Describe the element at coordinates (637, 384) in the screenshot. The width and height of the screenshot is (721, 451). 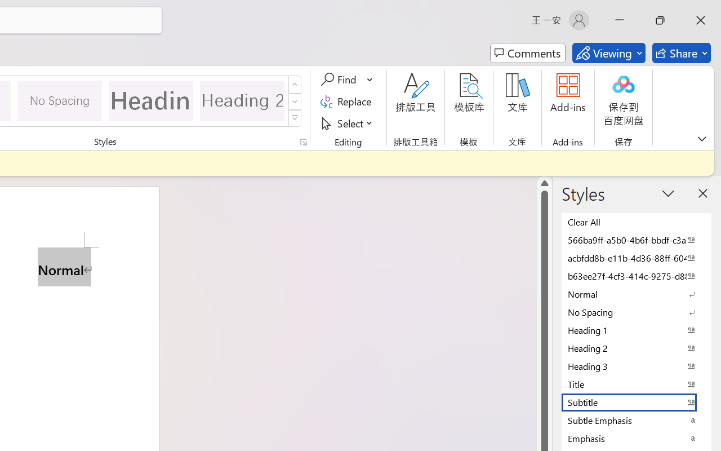
I see `Title` at that location.